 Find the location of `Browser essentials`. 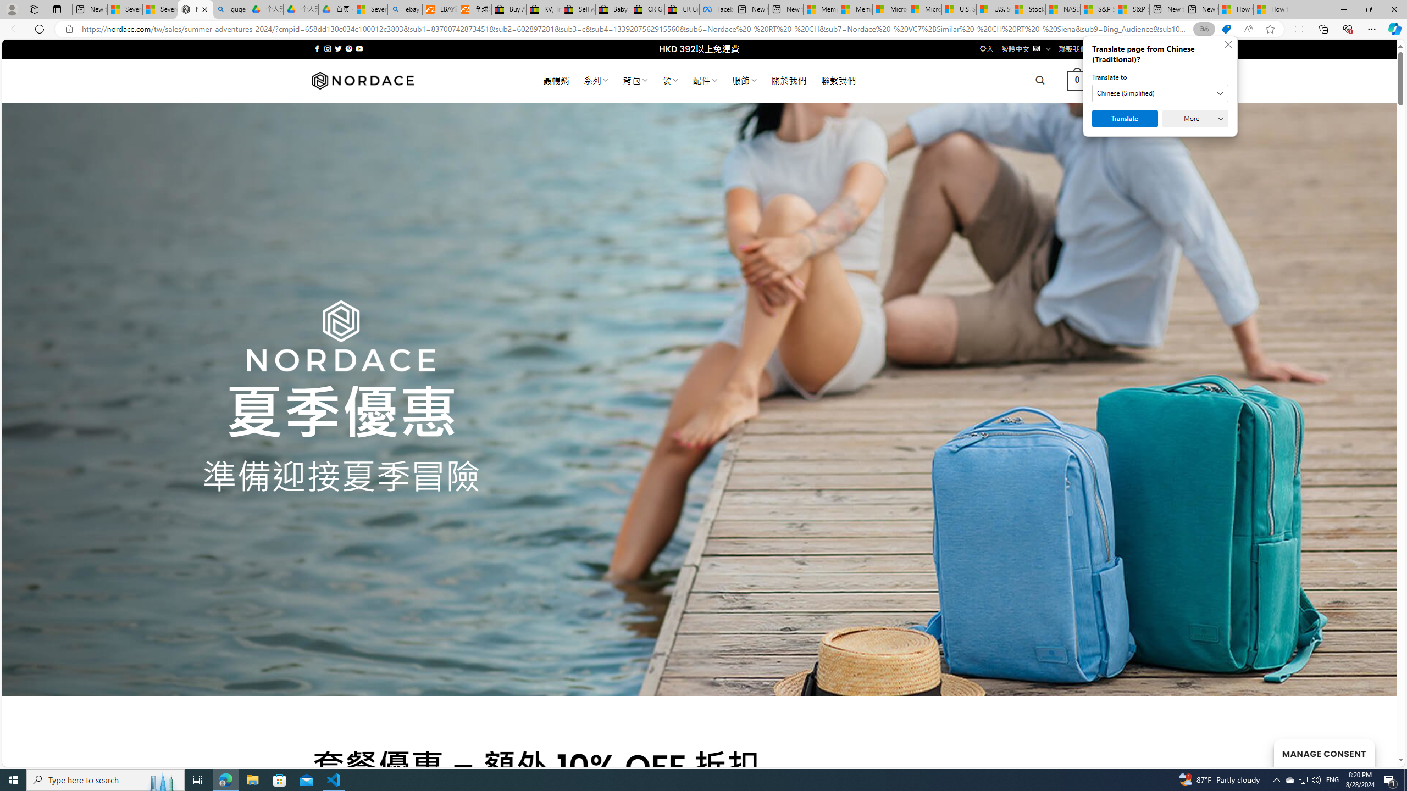

Browser essentials is located at coordinates (1348, 29).